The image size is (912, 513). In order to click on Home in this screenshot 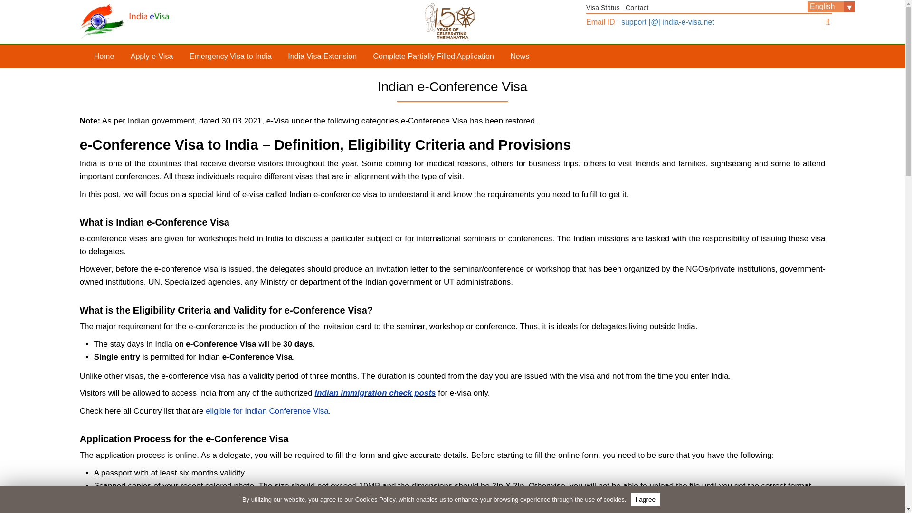, I will do `click(104, 56)`.